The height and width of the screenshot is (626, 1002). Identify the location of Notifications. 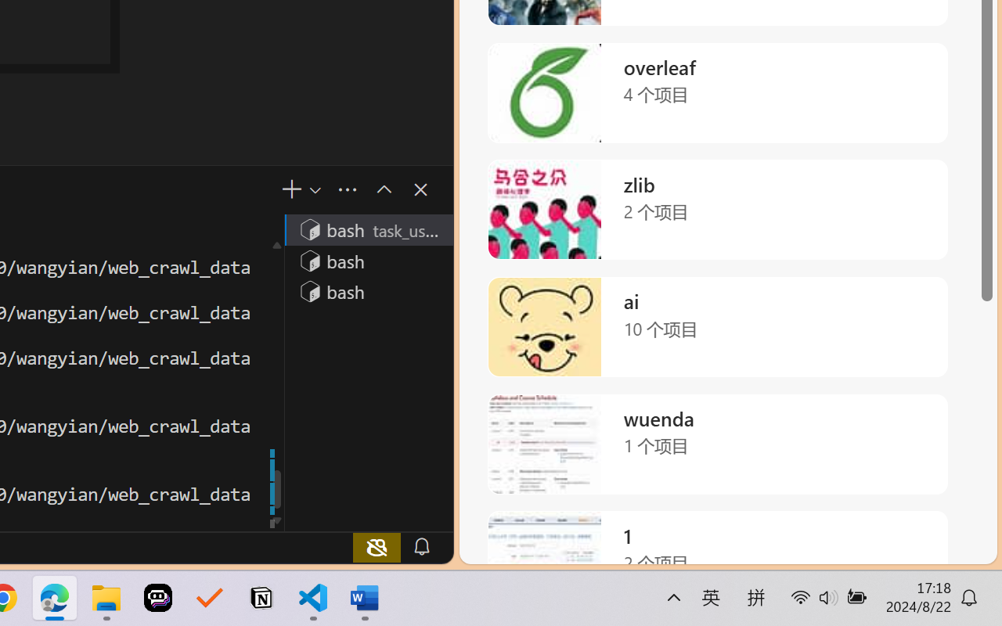
(421, 546).